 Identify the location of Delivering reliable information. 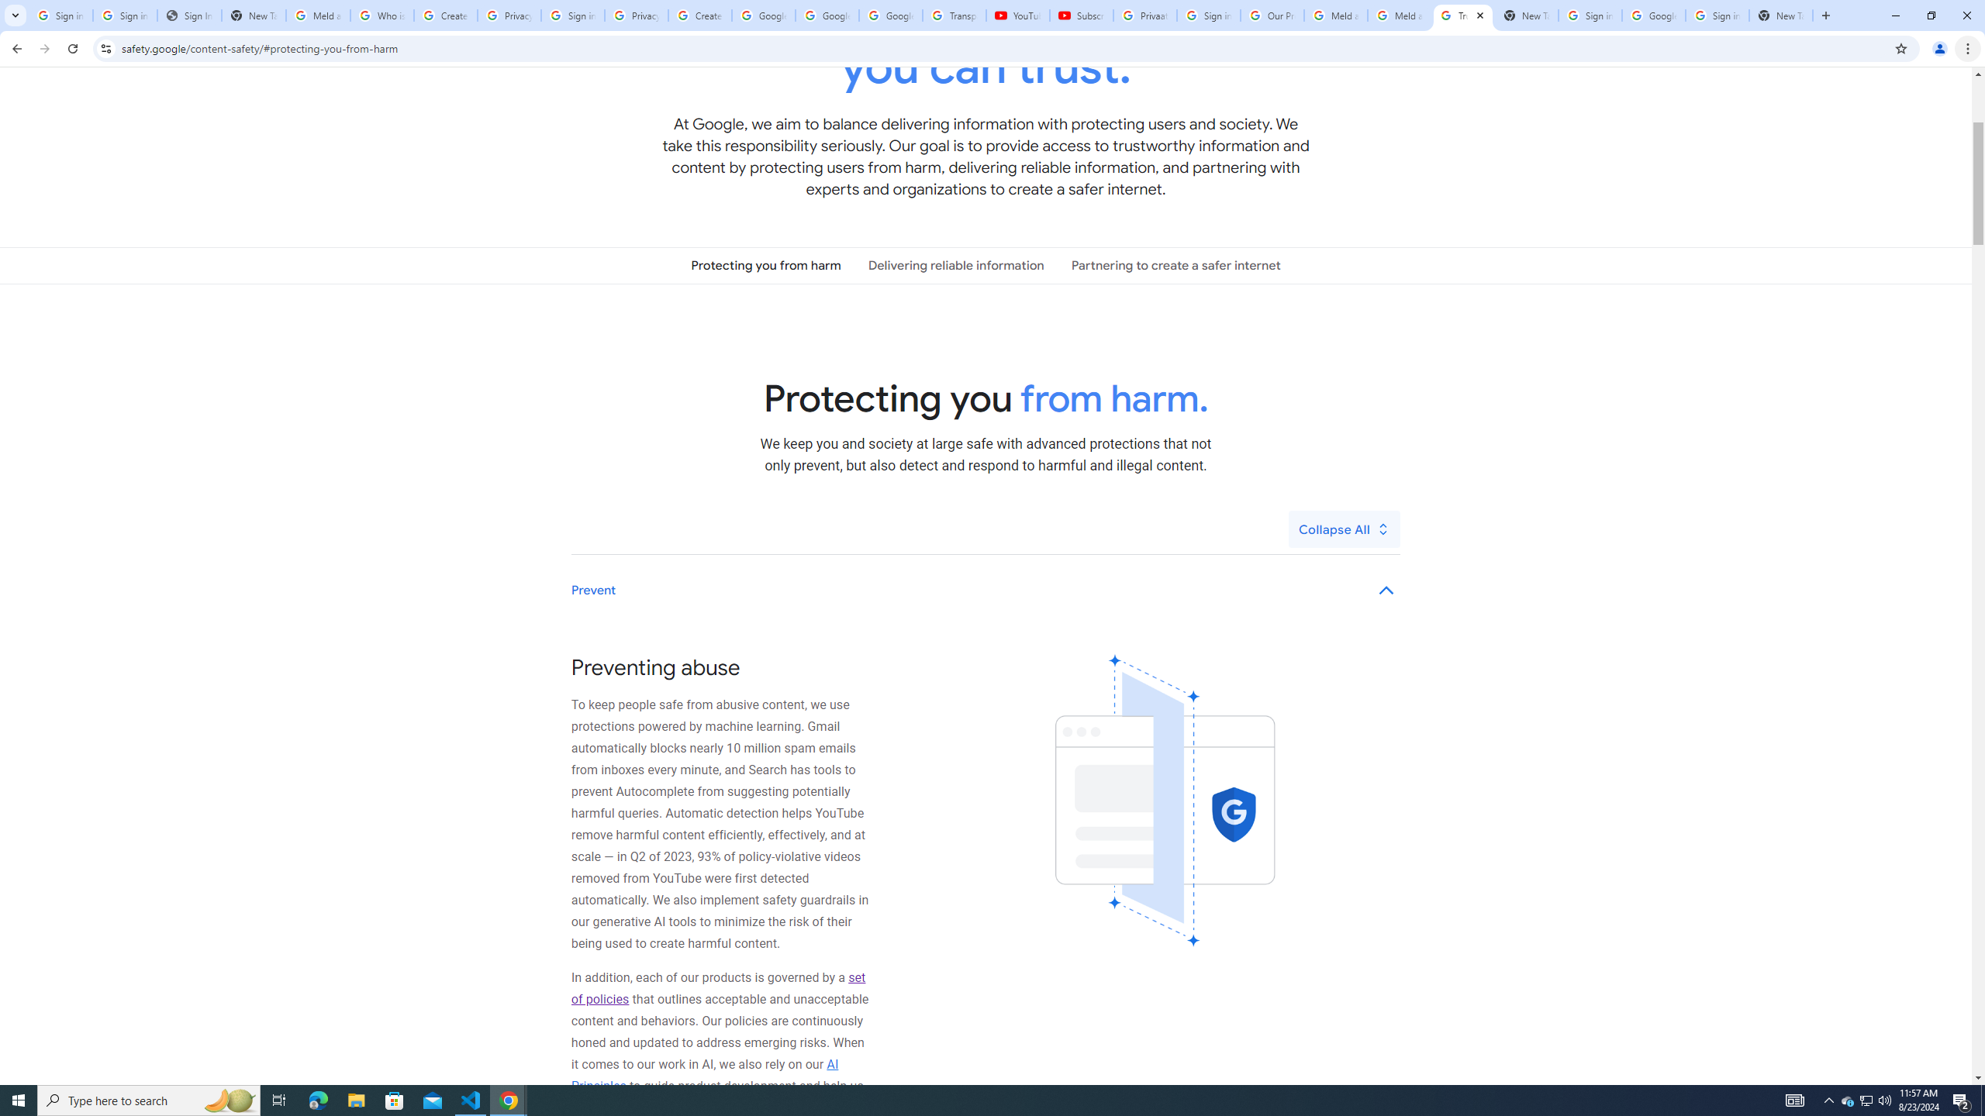
(955, 265).